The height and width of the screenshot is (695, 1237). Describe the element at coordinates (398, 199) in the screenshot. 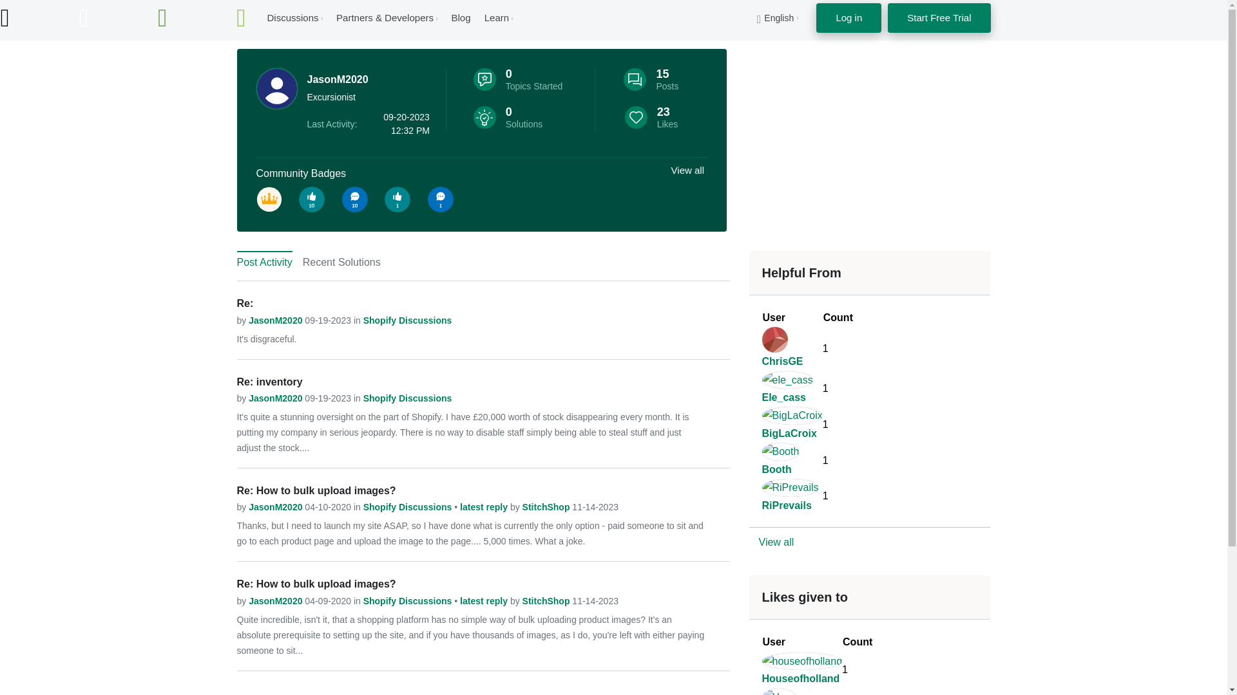

I see `1st Like` at that location.